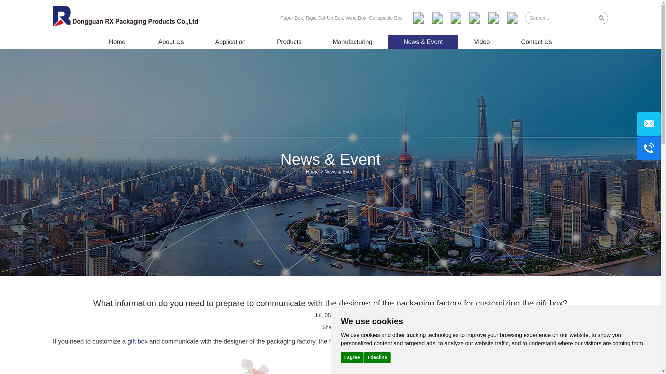 This screenshot has width=666, height=374. I want to click on Paper Box,, so click(293, 18).